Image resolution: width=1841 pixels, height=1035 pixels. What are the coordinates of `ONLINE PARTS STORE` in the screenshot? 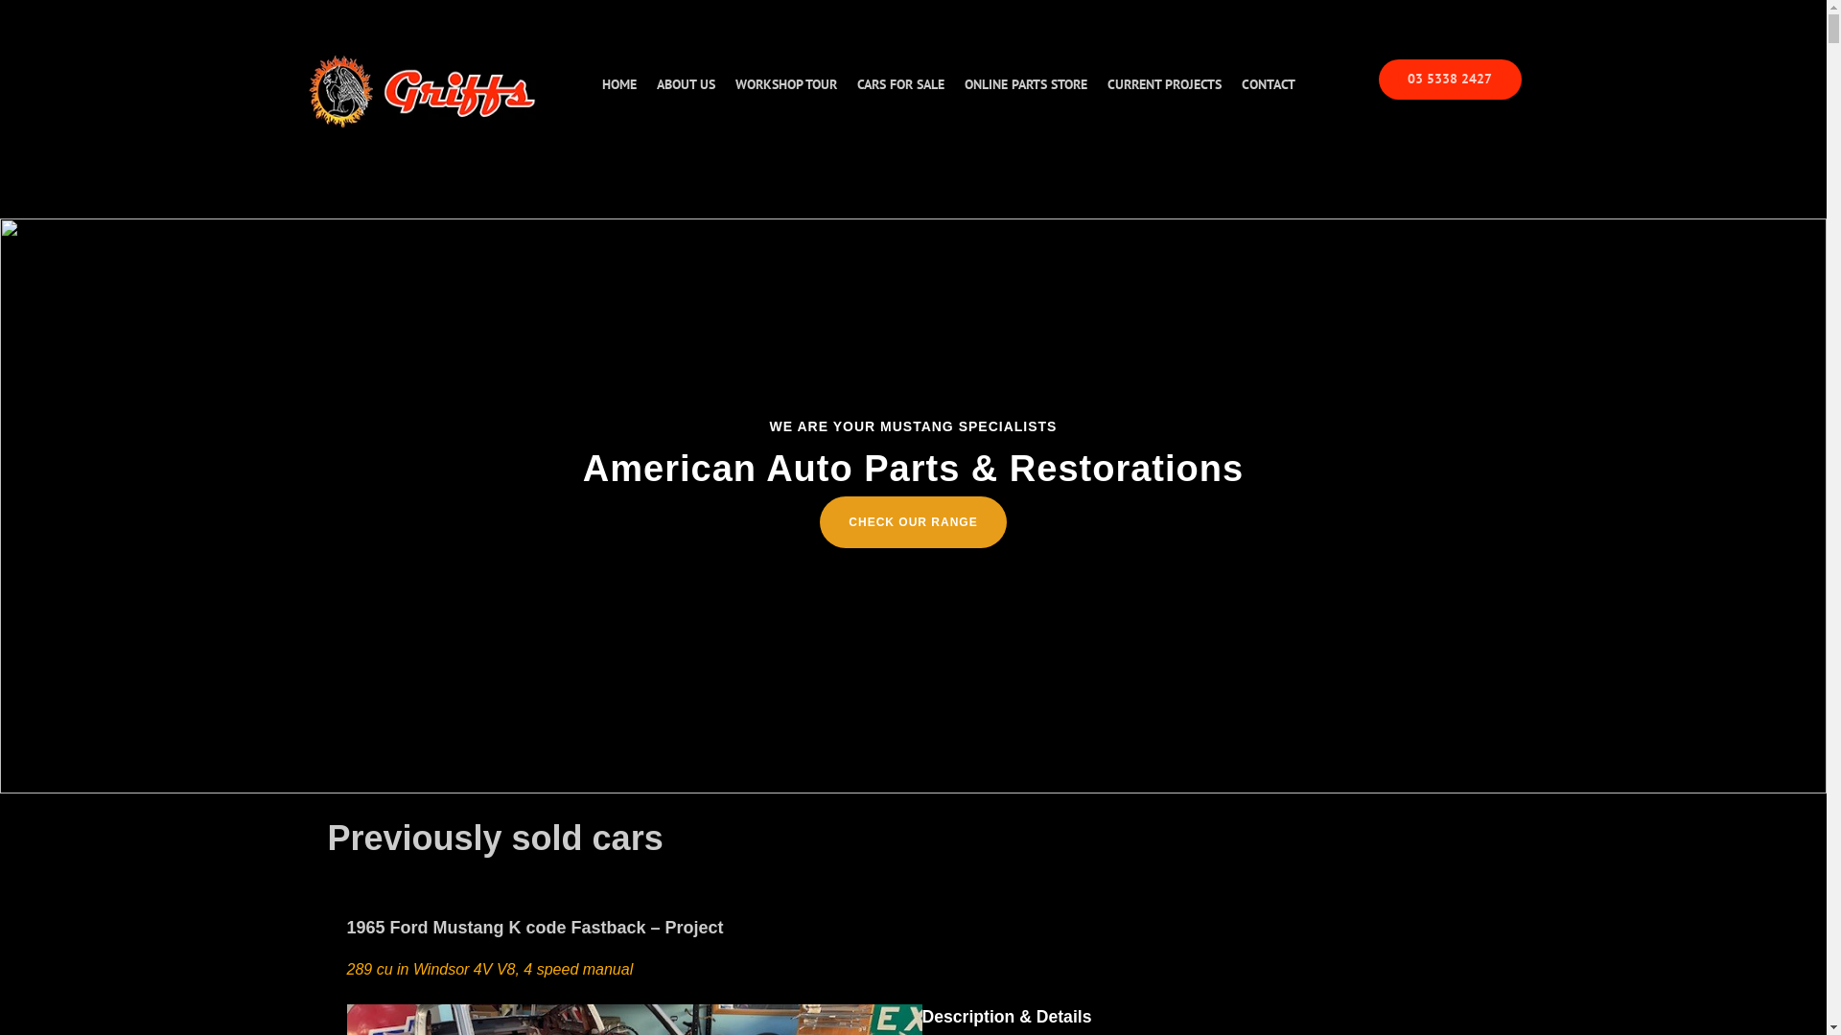 It's located at (1026, 84).